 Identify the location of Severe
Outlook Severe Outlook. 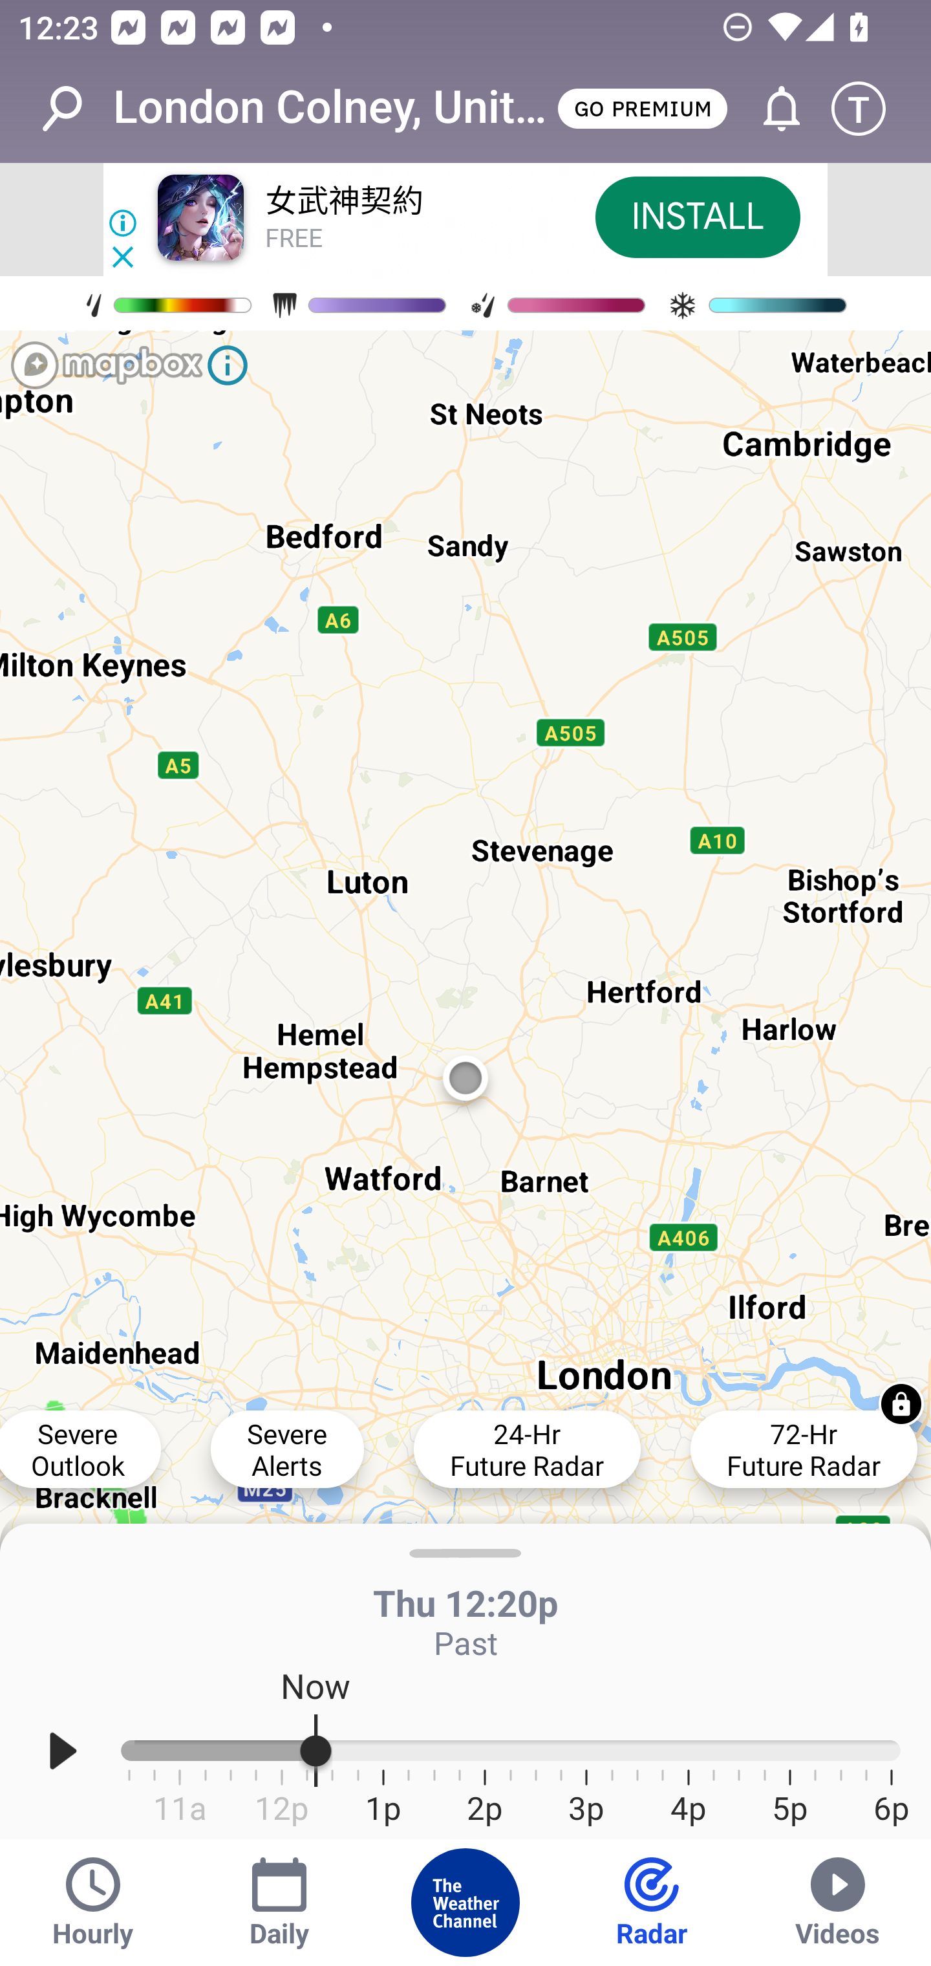
(80, 1449).